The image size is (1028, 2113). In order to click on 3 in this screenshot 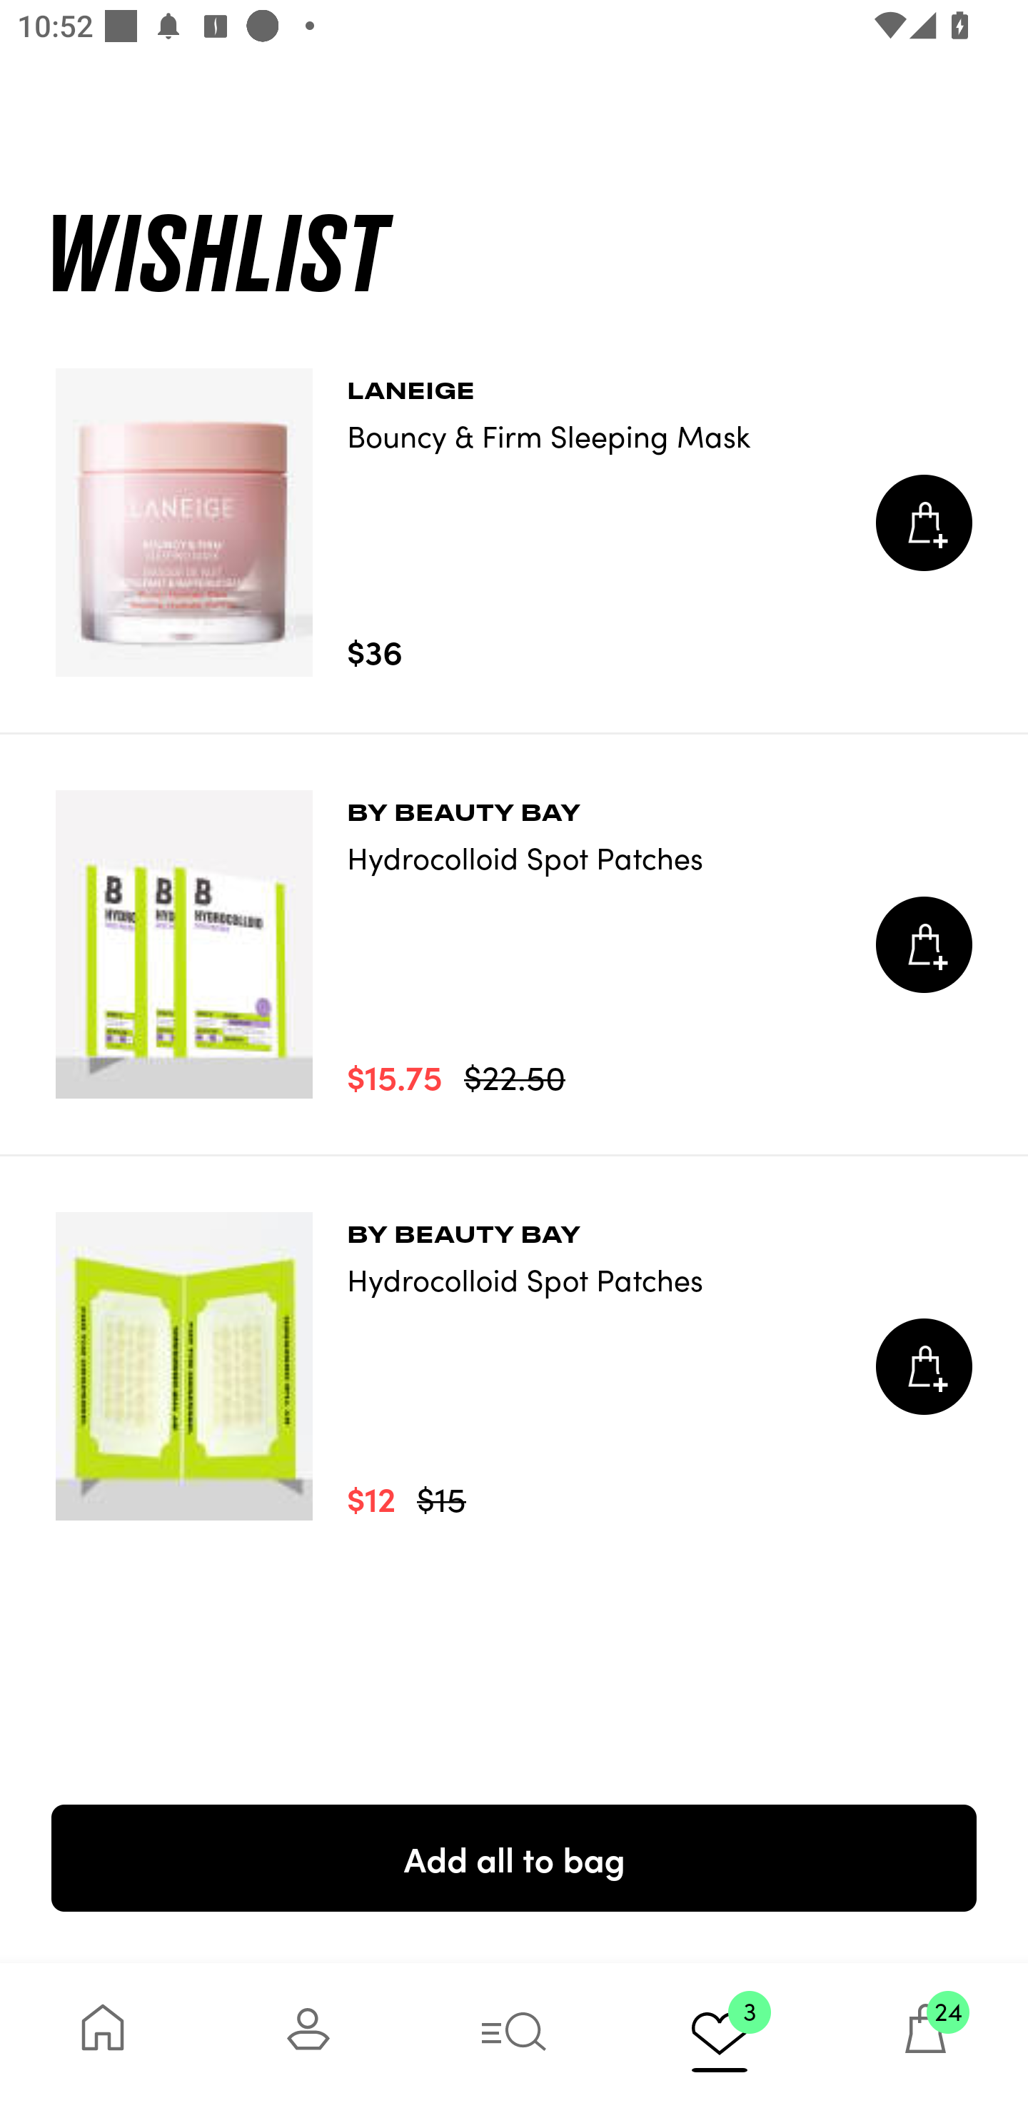, I will do `click(720, 2037)`.